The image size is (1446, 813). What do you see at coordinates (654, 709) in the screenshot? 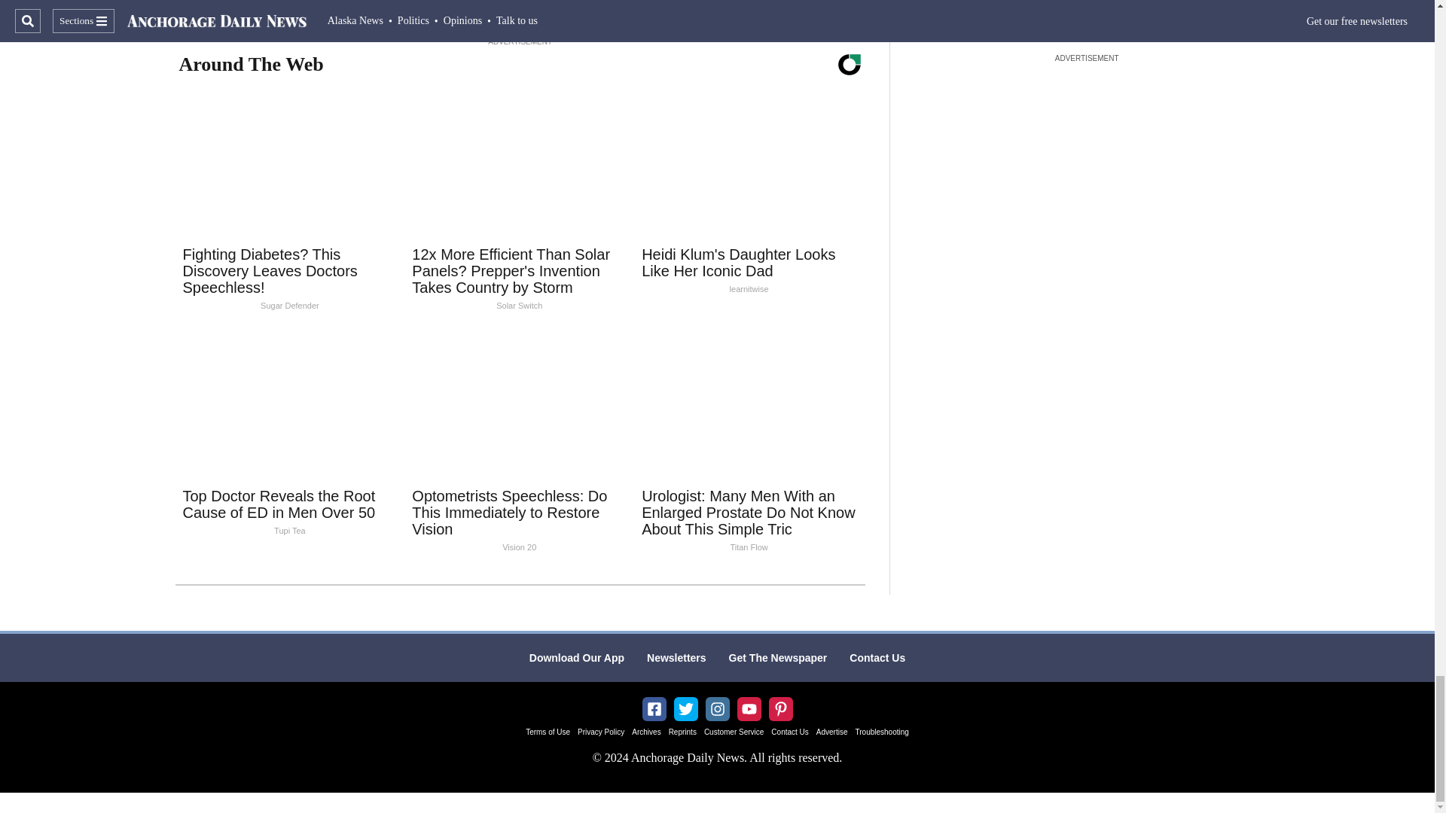
I see `Facebook IconAnchorage Daily News Facebook Page` at bounding box center [654, 709].